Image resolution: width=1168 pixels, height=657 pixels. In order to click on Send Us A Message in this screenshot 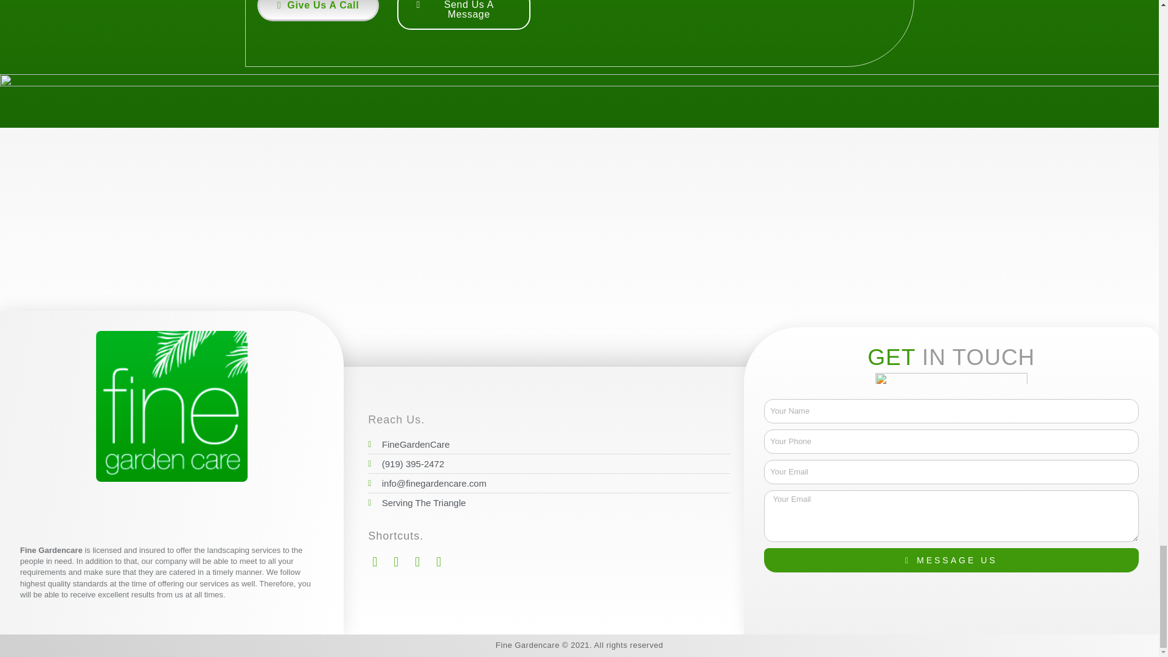, I will do `click(464, 15)`.